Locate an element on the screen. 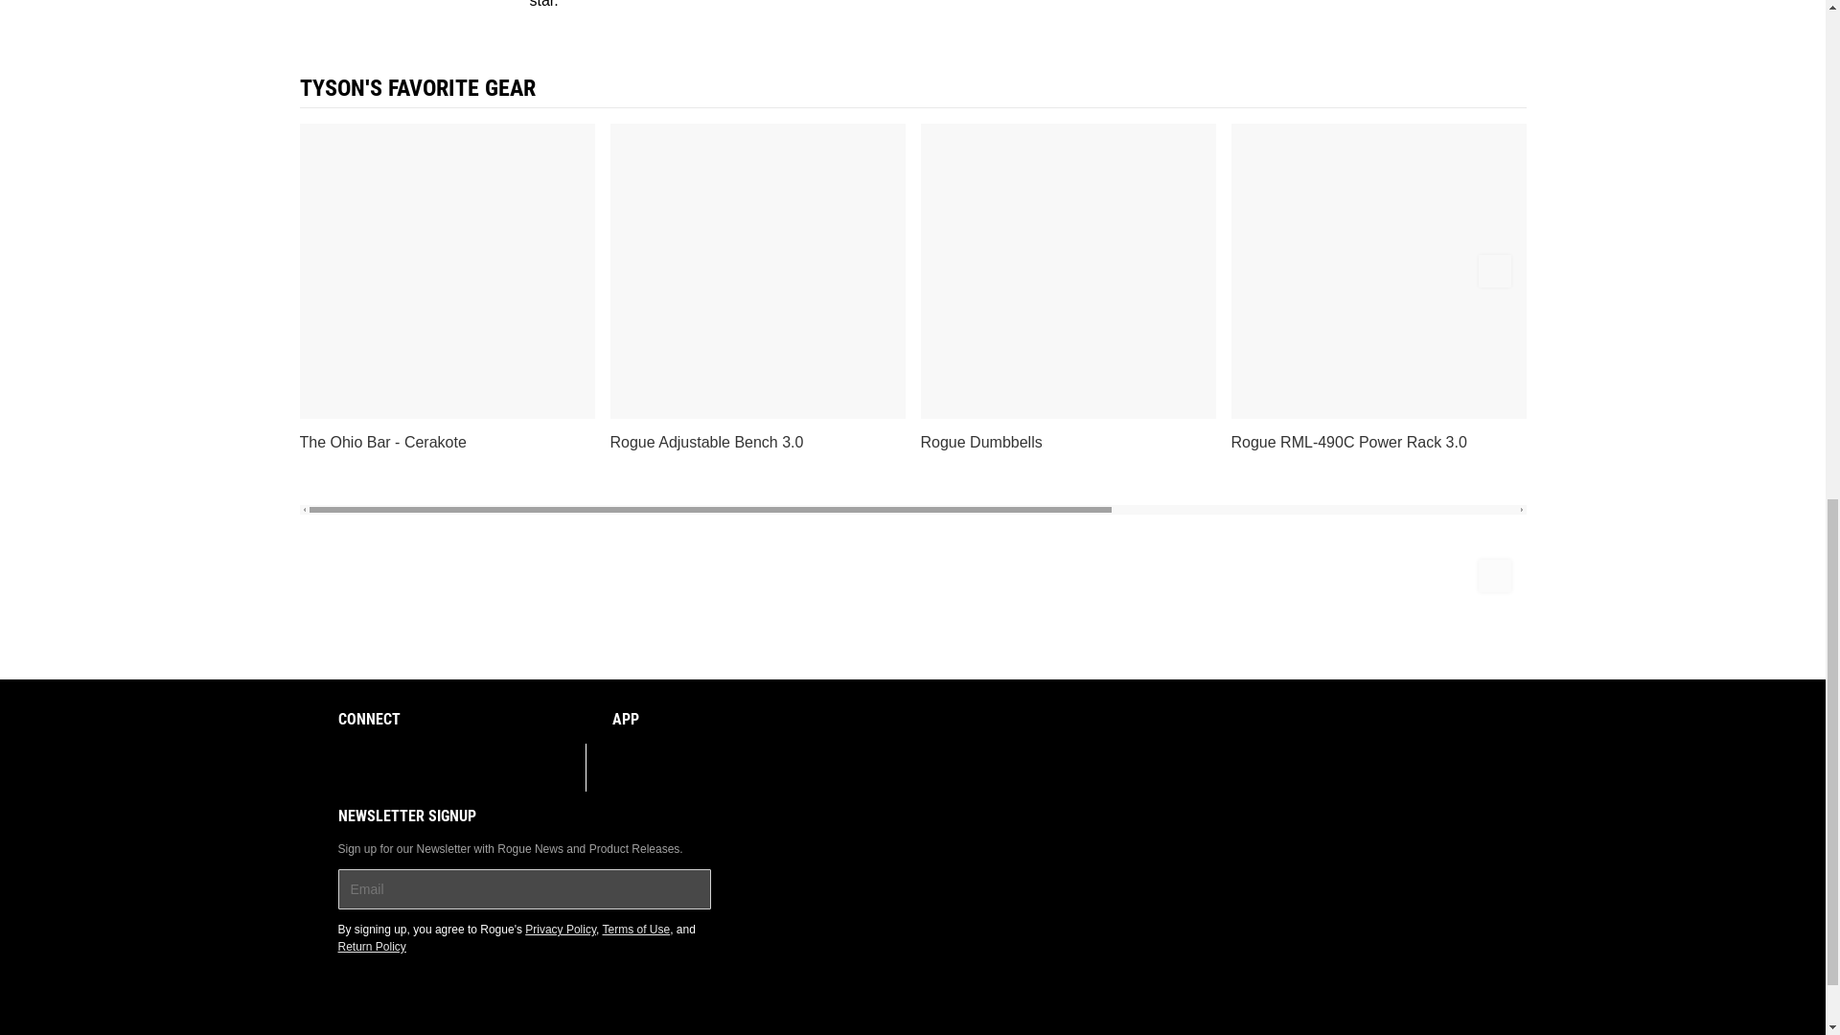 This screenshot has width=1840, height=1035. Privacy Policy is located at coordinates (560, 930).